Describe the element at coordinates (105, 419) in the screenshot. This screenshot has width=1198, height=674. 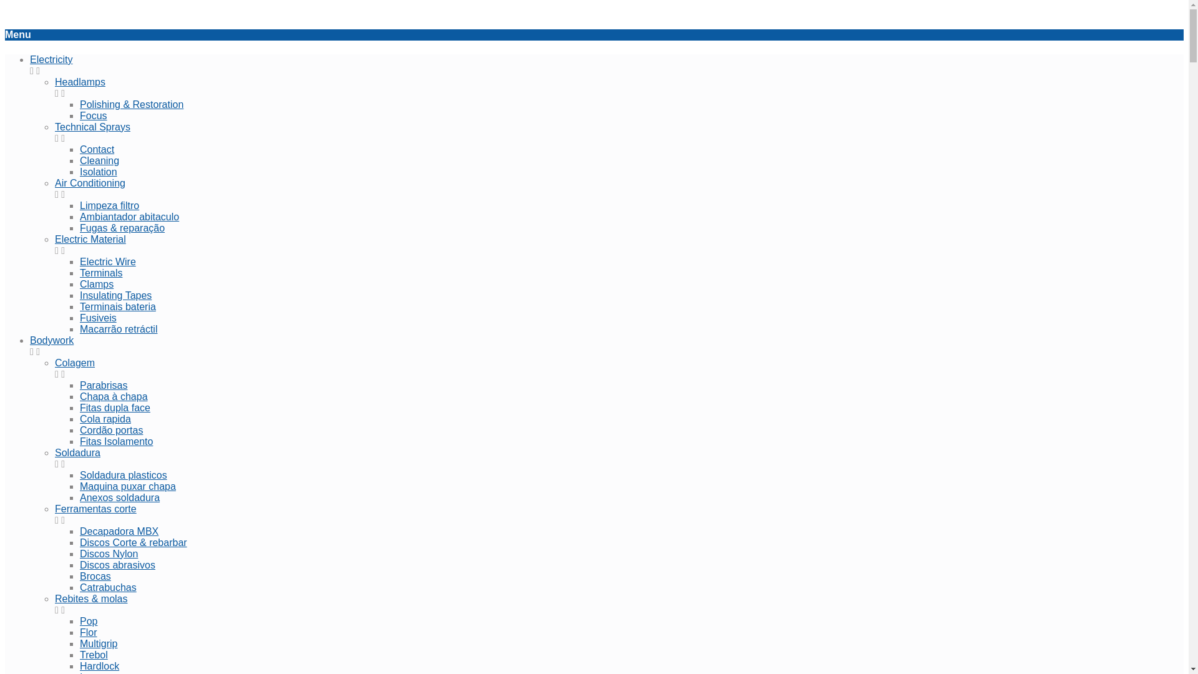
I see `Cola rapida` at that location.